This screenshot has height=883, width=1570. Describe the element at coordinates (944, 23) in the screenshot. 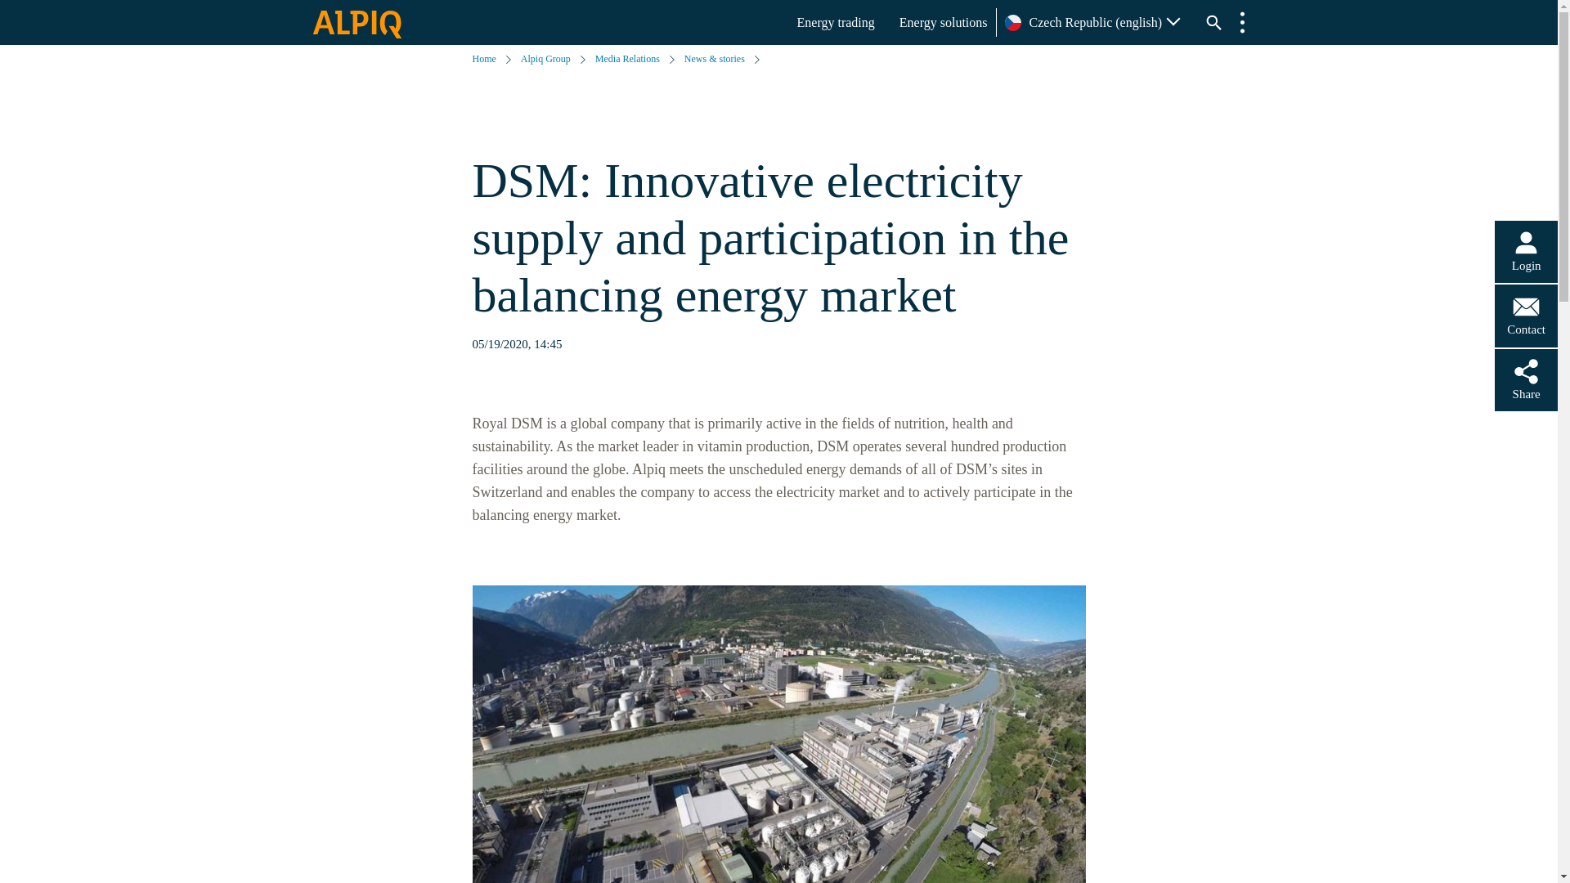

I see `Energy solutions` at that location.